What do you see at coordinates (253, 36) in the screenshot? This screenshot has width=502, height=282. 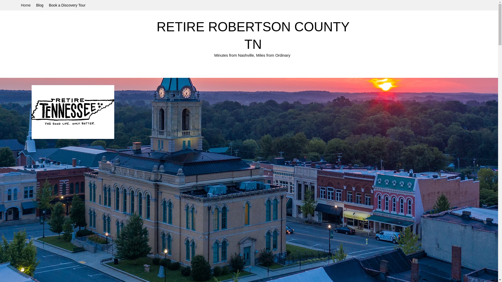 I see `RETIRE ROBERTSON COUNTY TN` at bounding box center [253, 36].